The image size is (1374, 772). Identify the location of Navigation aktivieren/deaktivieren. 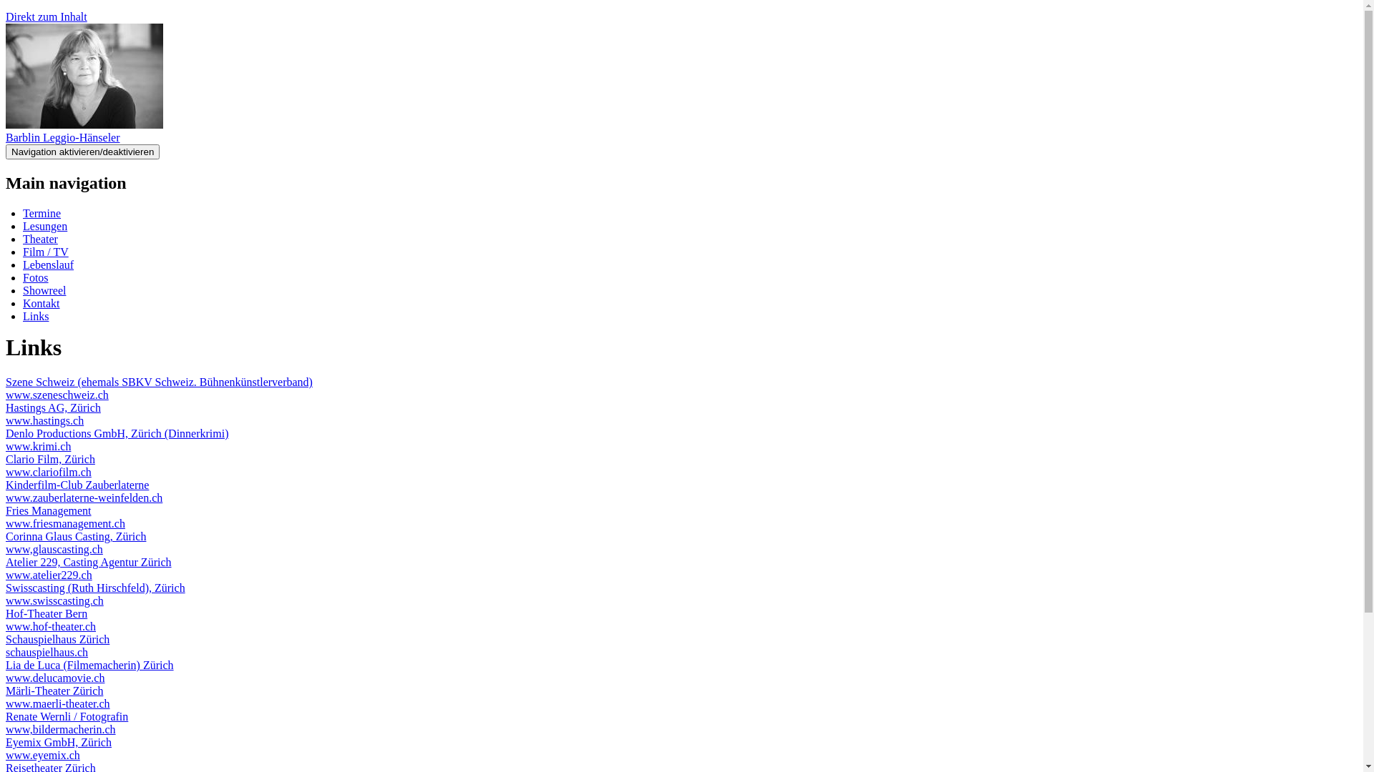
(83, 152).